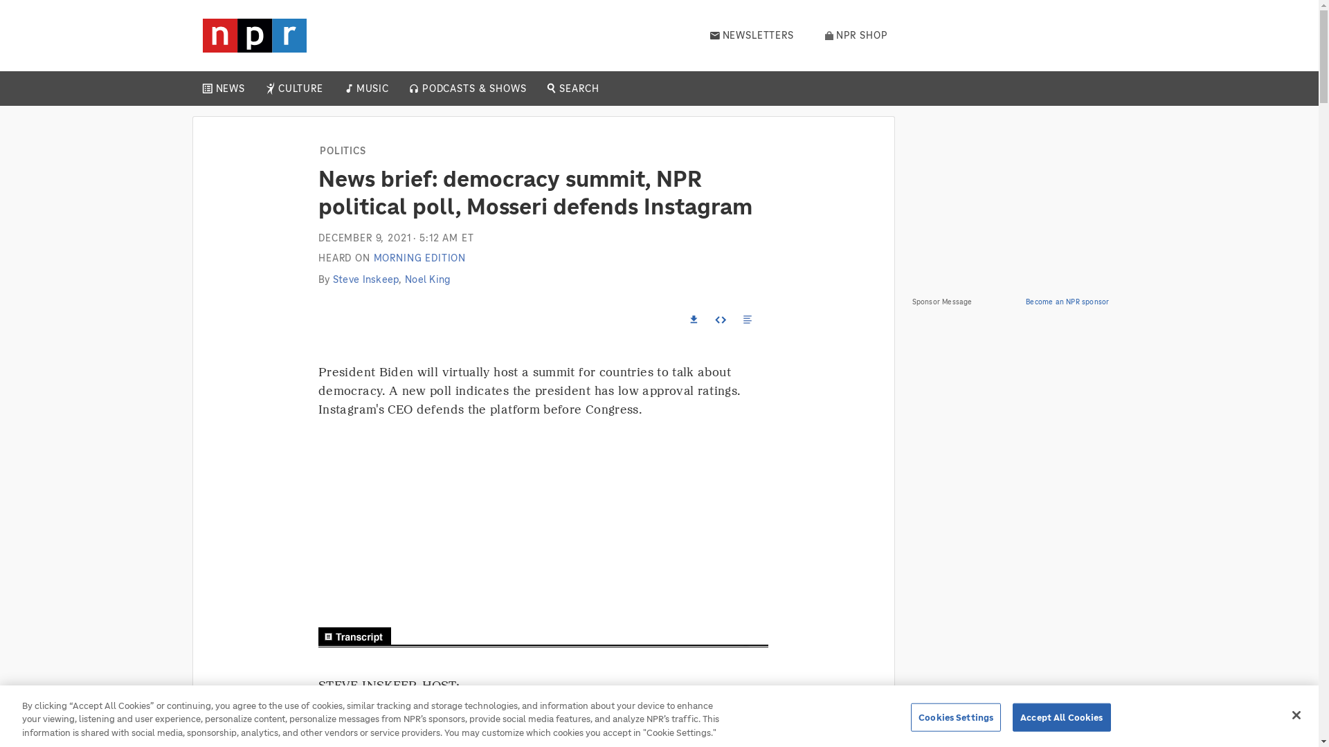  I want to click on CULTURE, so click(300, 89).